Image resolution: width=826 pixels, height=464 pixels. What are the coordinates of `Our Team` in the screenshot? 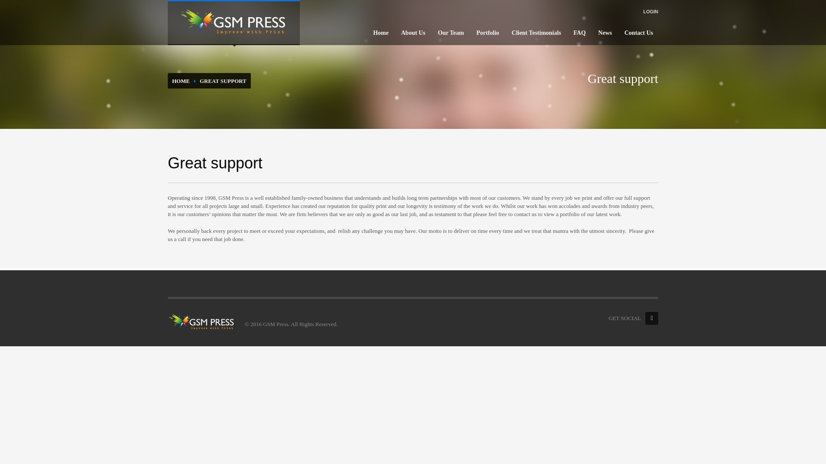 It's located at (451, 33).